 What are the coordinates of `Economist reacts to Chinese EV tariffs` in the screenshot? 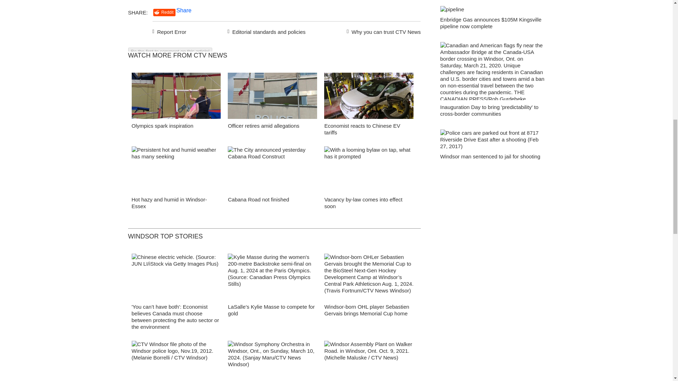 It's located at (362, 129).